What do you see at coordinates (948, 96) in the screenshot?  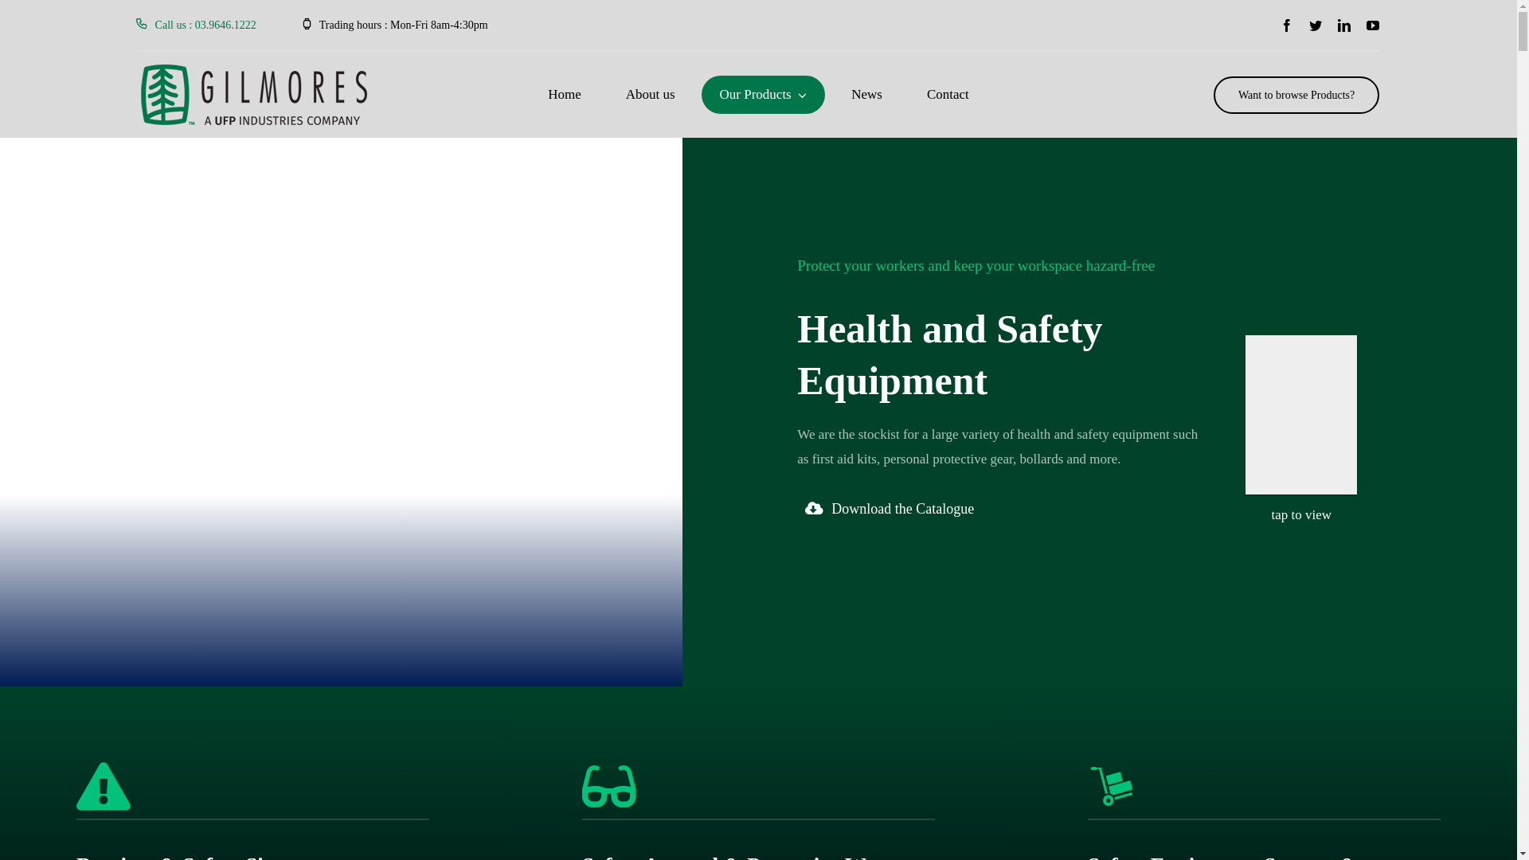 I see `Contact` at bounding box center [948, 96].